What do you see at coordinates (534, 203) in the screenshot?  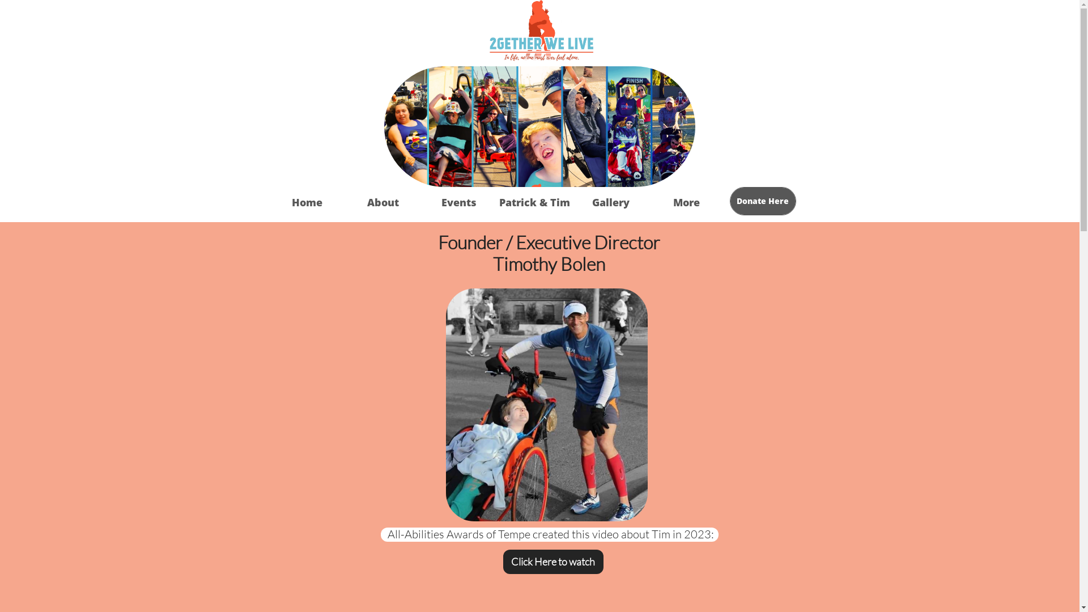 I see `Patrick & Tim` at bounding box center [534, 203].